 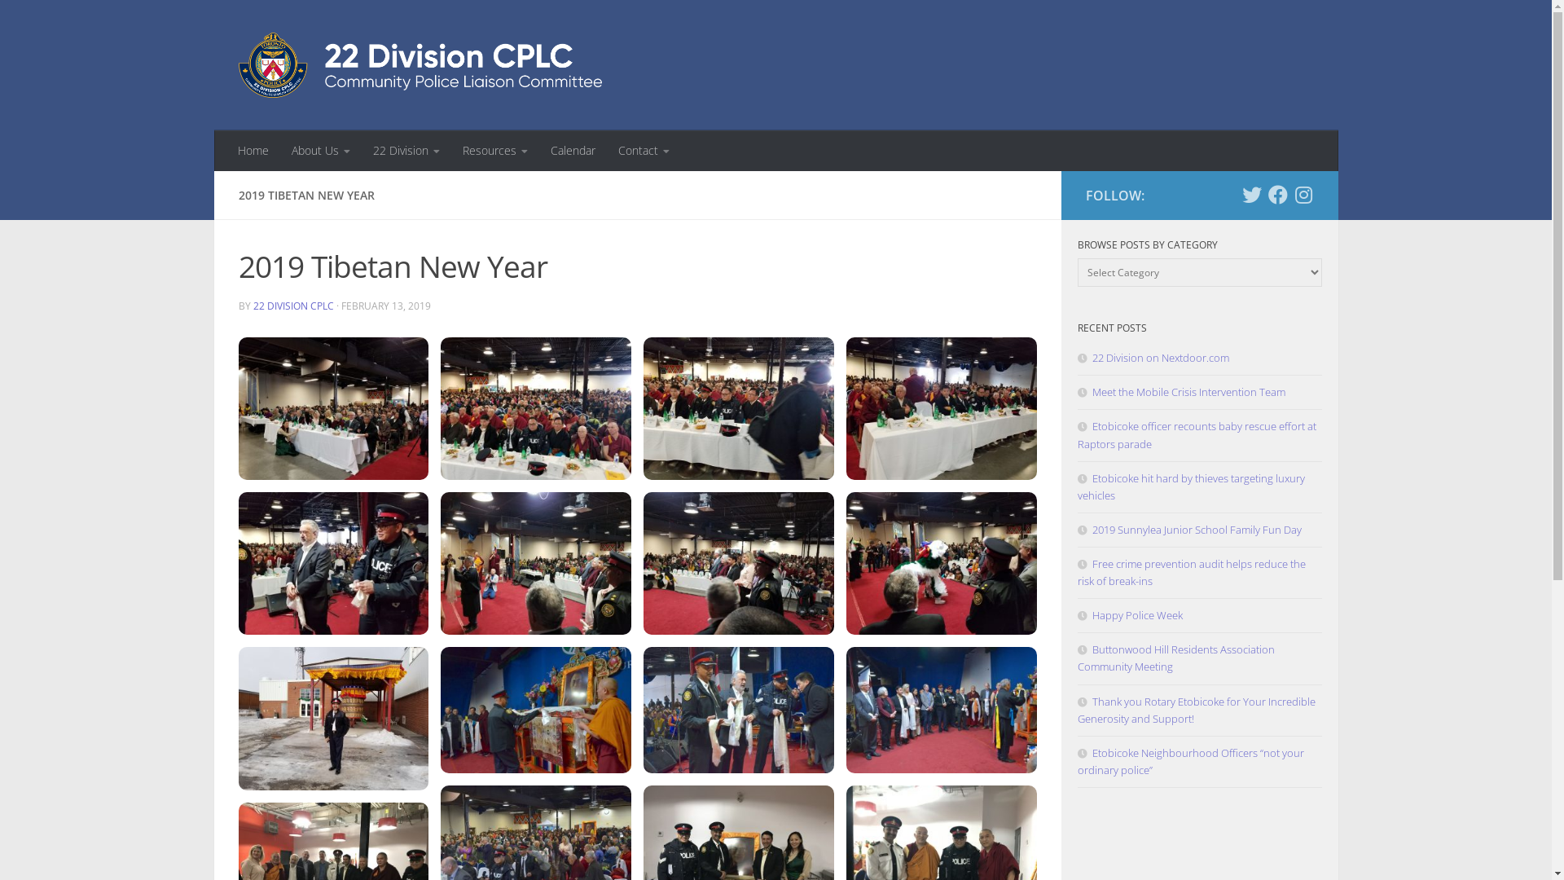 What do you see at coordinates (1129, 615) in the screenshot?
I see `Happy Police Week` at bounding box center [1129, 615].